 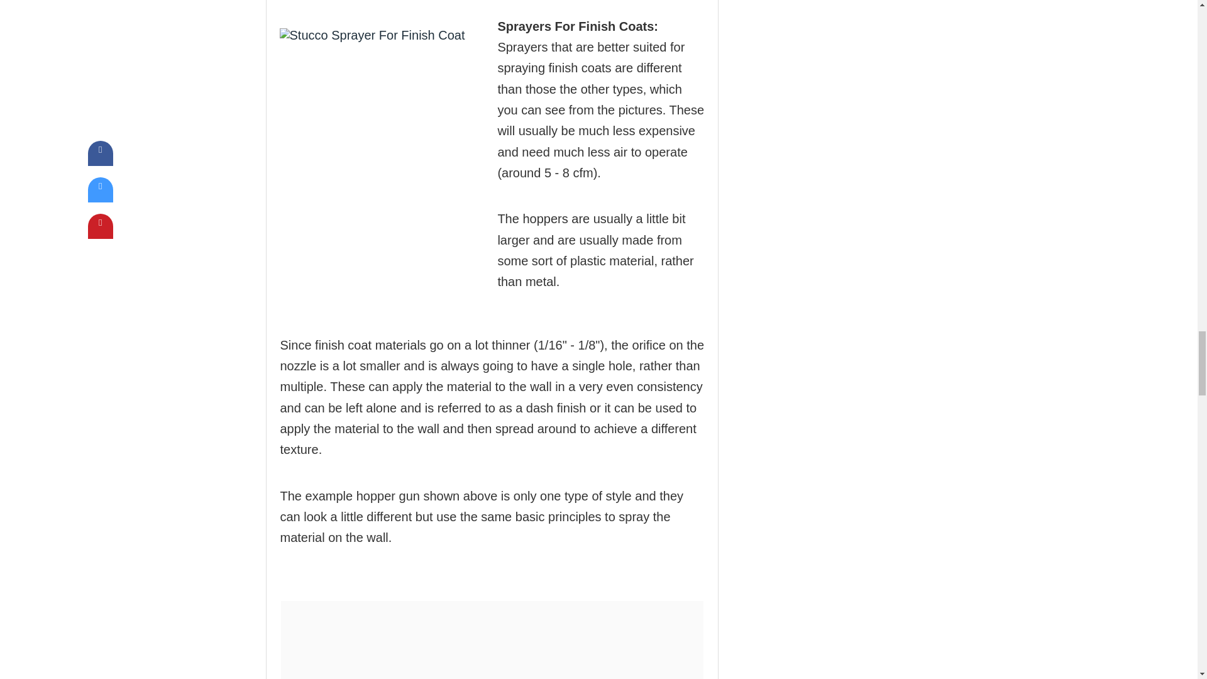 I want to click on Stucco Sprayer For Finish Coat, so click(x=380, y=129).